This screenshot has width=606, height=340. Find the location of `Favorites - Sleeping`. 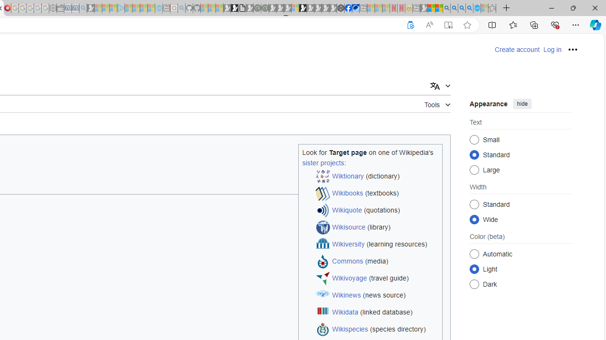

Favorites - Sleeping is located at coordinates (492, 8).